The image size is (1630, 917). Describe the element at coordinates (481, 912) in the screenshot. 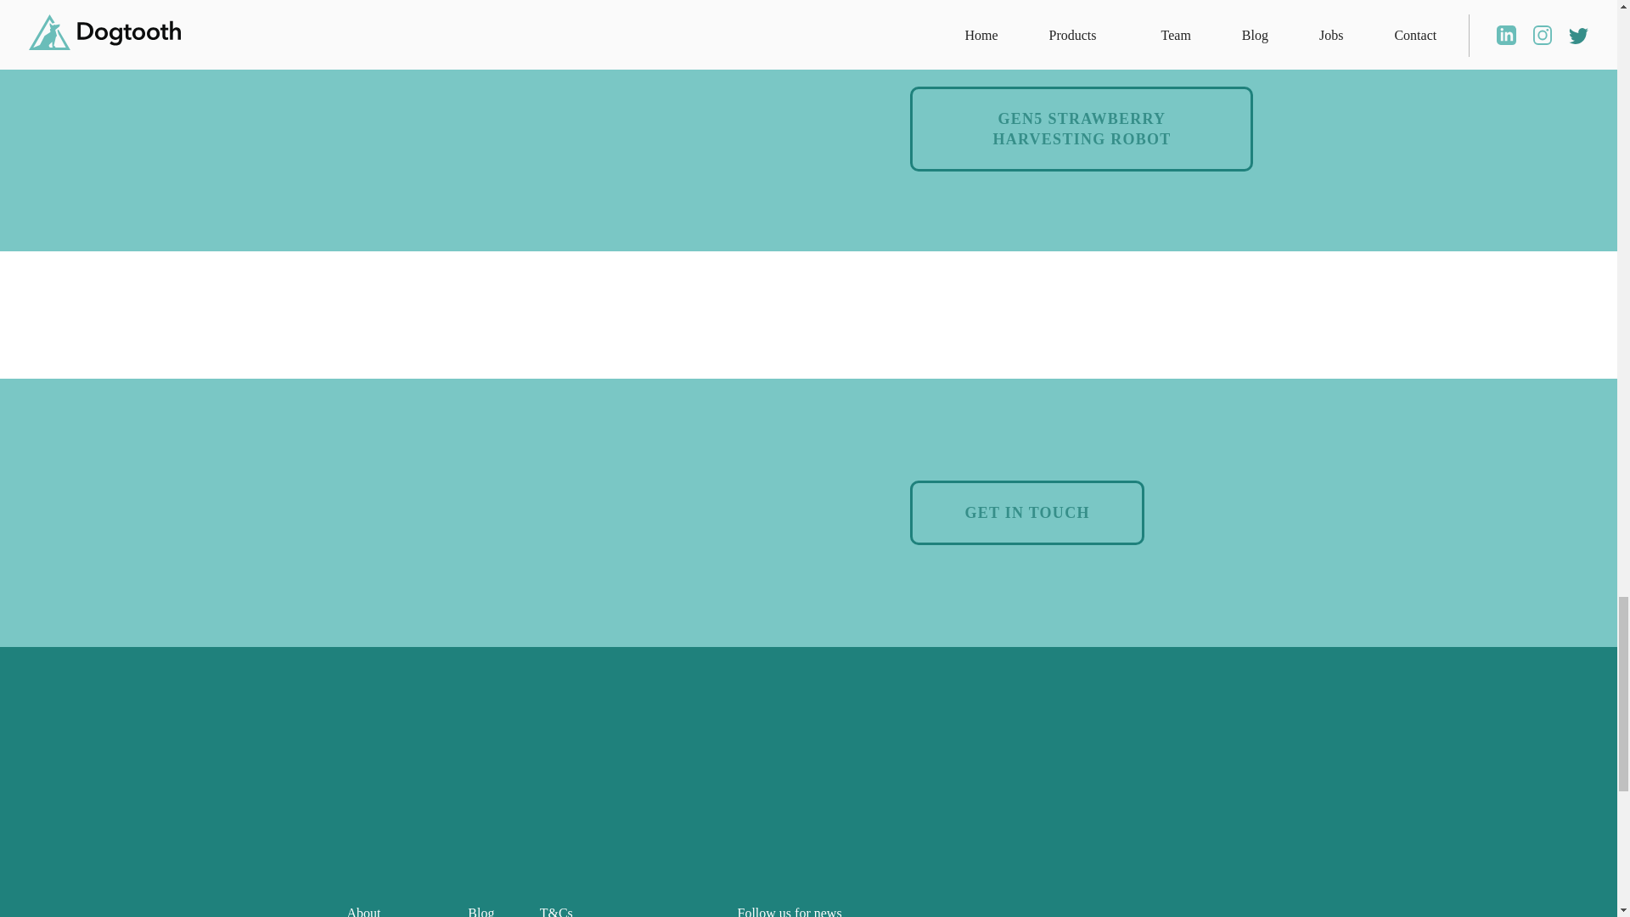

I see `Blog` at that location.